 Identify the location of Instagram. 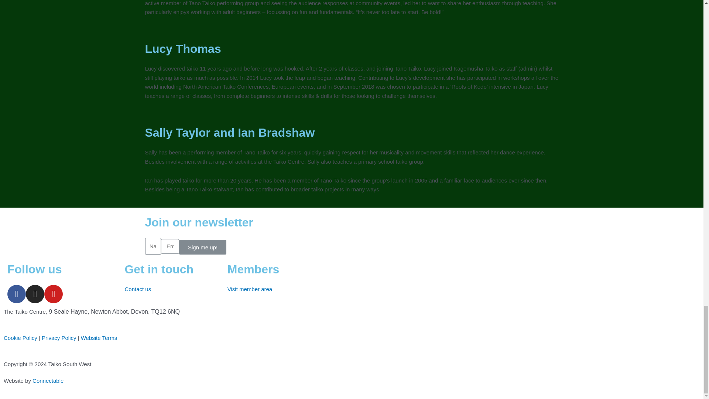
(35, 294).